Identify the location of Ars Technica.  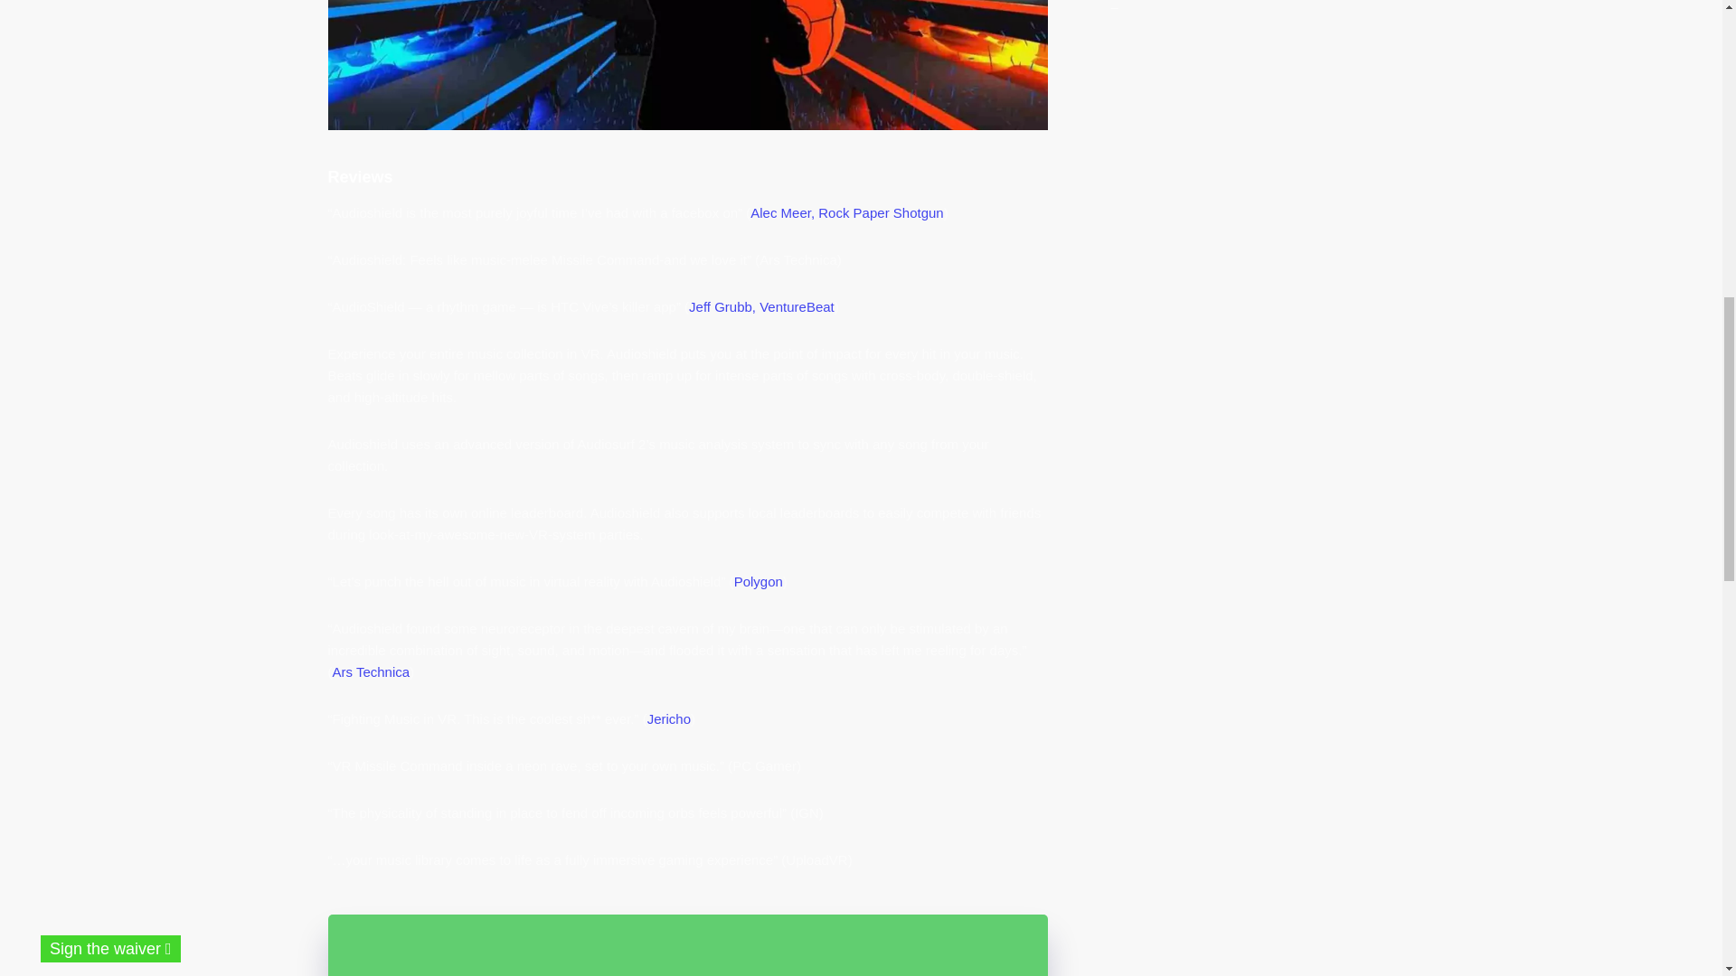
(371, 671).